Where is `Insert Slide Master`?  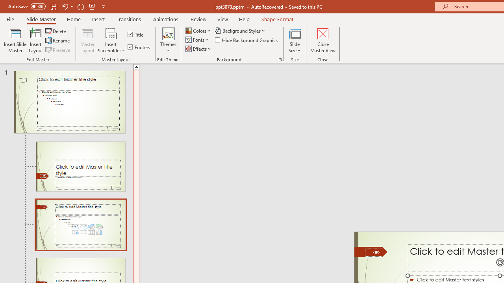
Insert Slide Master is located at coordinates (15, 40).